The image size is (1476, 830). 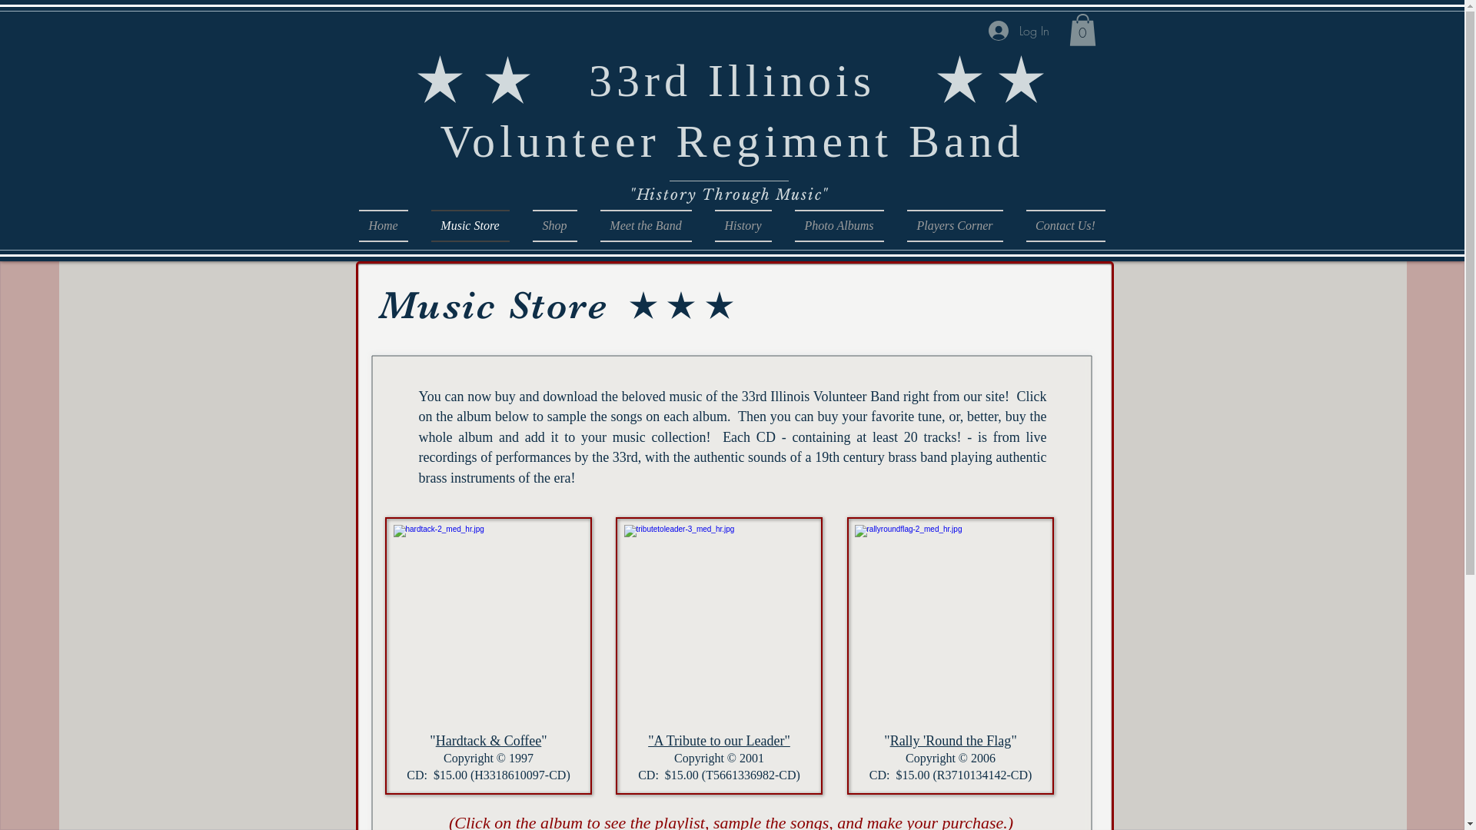 What do you see at coordinates (955, 226) in the screenshot?
I see `Players Corner` at bounding box center [955, 226].